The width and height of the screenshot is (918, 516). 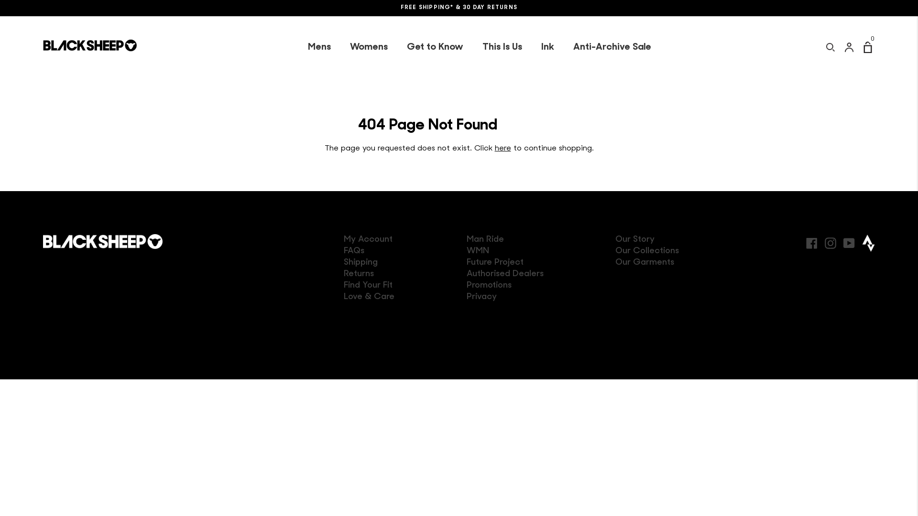 What do you see at coordinates (645, 263) in the screenshot?
I see `Our Garments` at bounding box center [645, 263].